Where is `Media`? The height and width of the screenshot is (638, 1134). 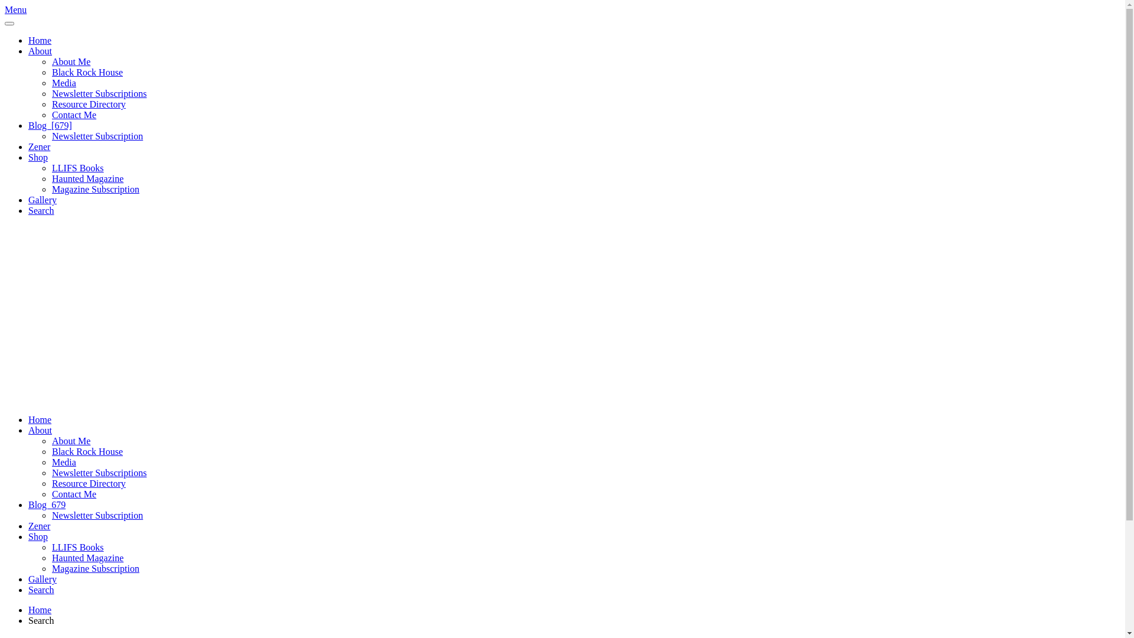 Media is located at coordinates (64, 83).